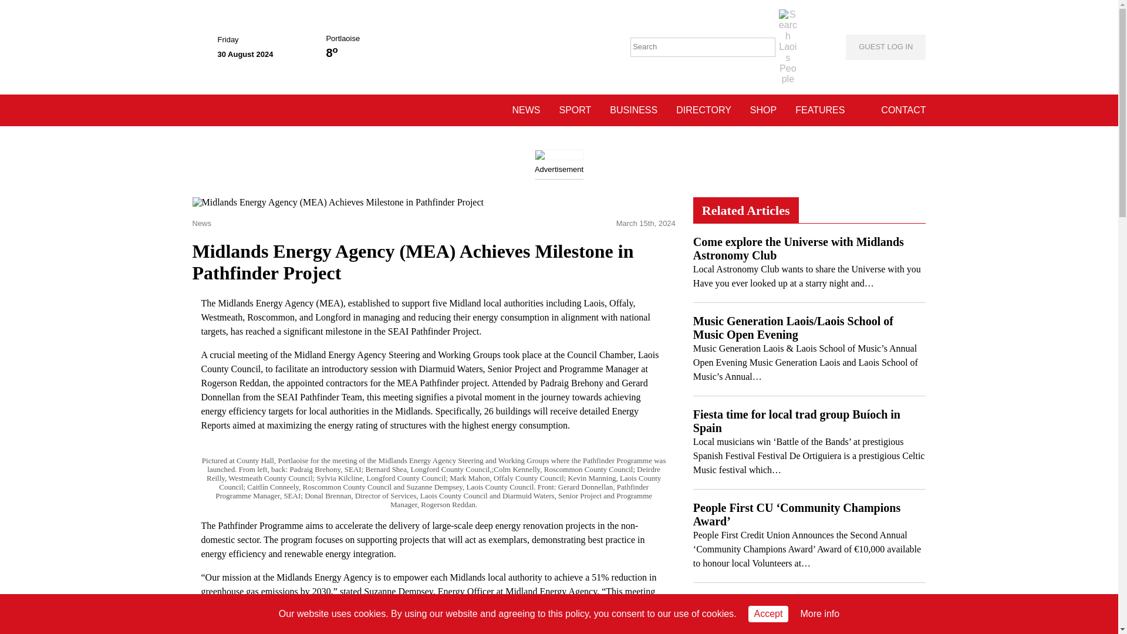  Describe the element at coordinates (903, 110) in the screenshot. I see `CONTACT` at that location.